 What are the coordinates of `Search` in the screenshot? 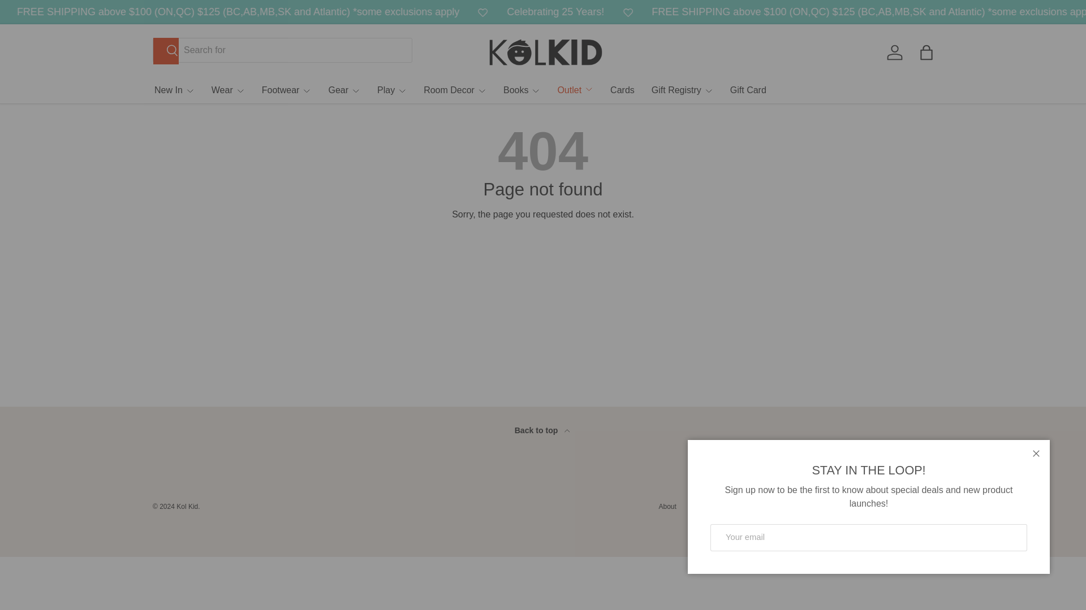 It's located at (166, 51).